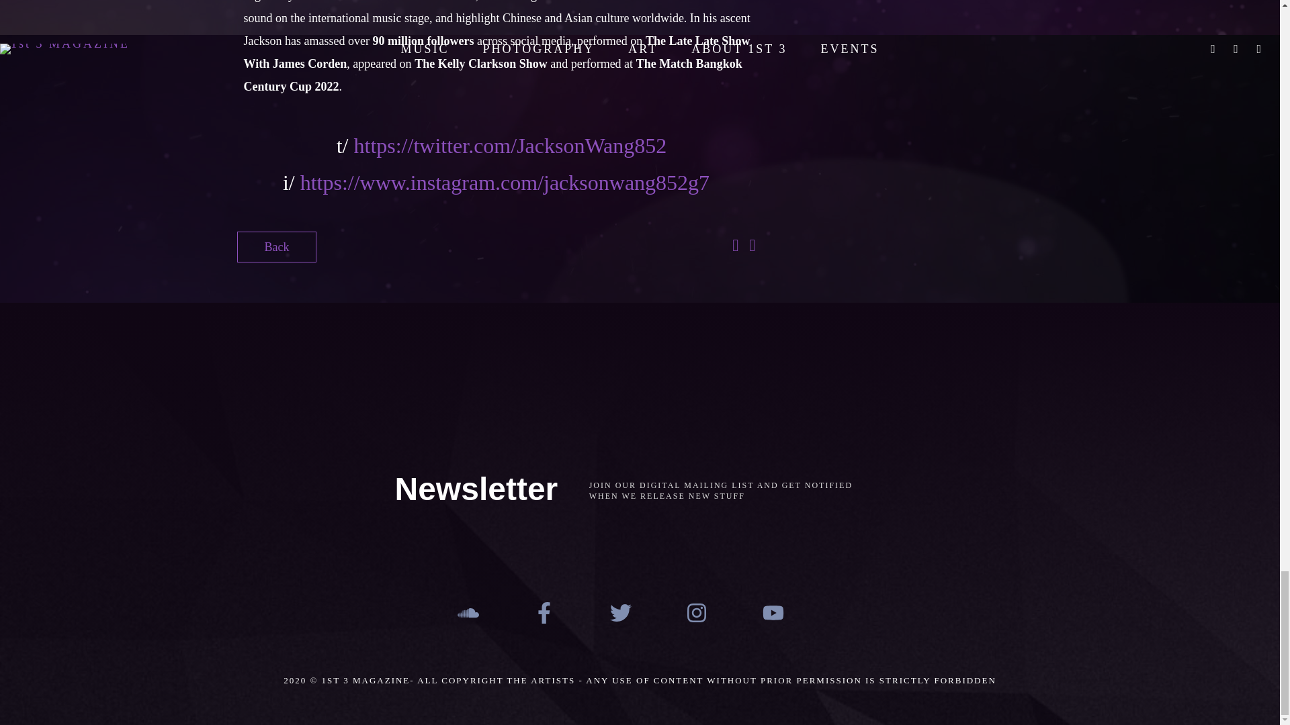  What do you see at coordinates (735, 247) in the screenshot?
I see `Share on Facebook` at bounding box center [735, 247].